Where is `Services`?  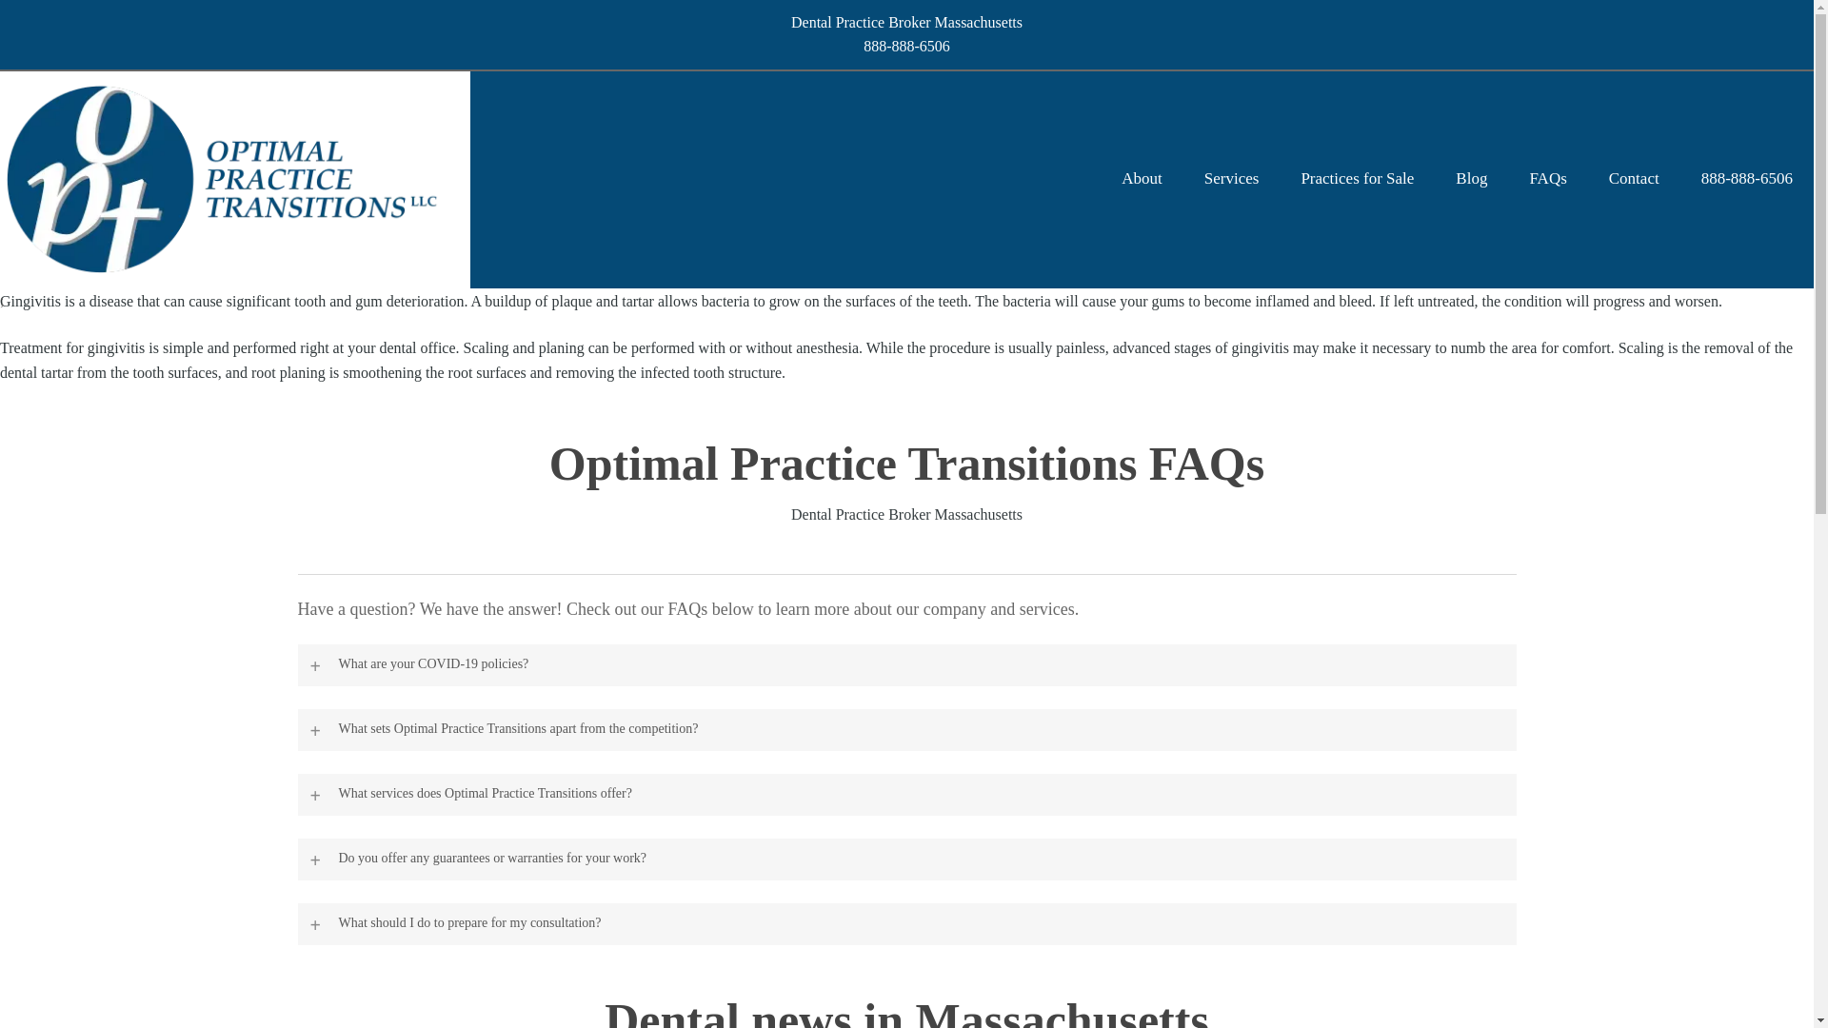
Services is located at coordinates (1232, 179).